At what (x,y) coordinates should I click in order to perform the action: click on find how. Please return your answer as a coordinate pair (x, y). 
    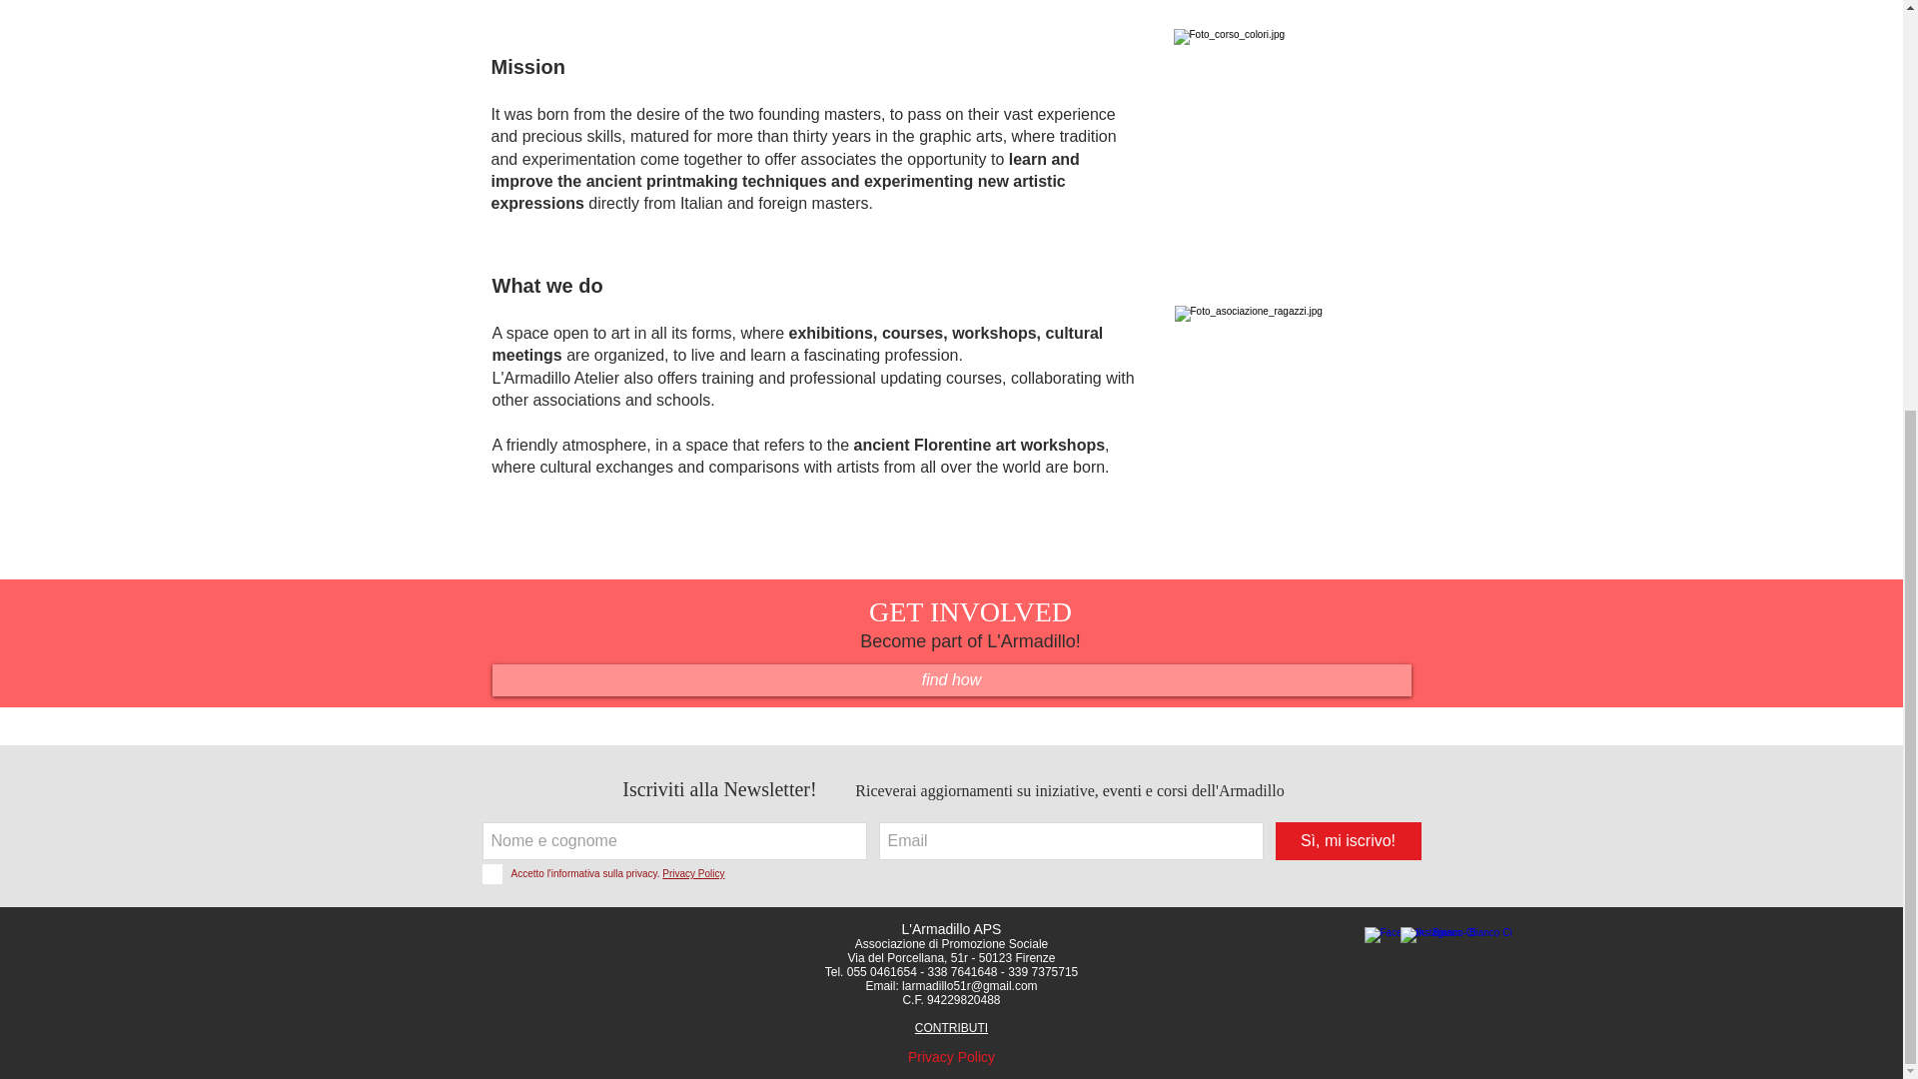
    Looking at the image, I should click on (950, 679).